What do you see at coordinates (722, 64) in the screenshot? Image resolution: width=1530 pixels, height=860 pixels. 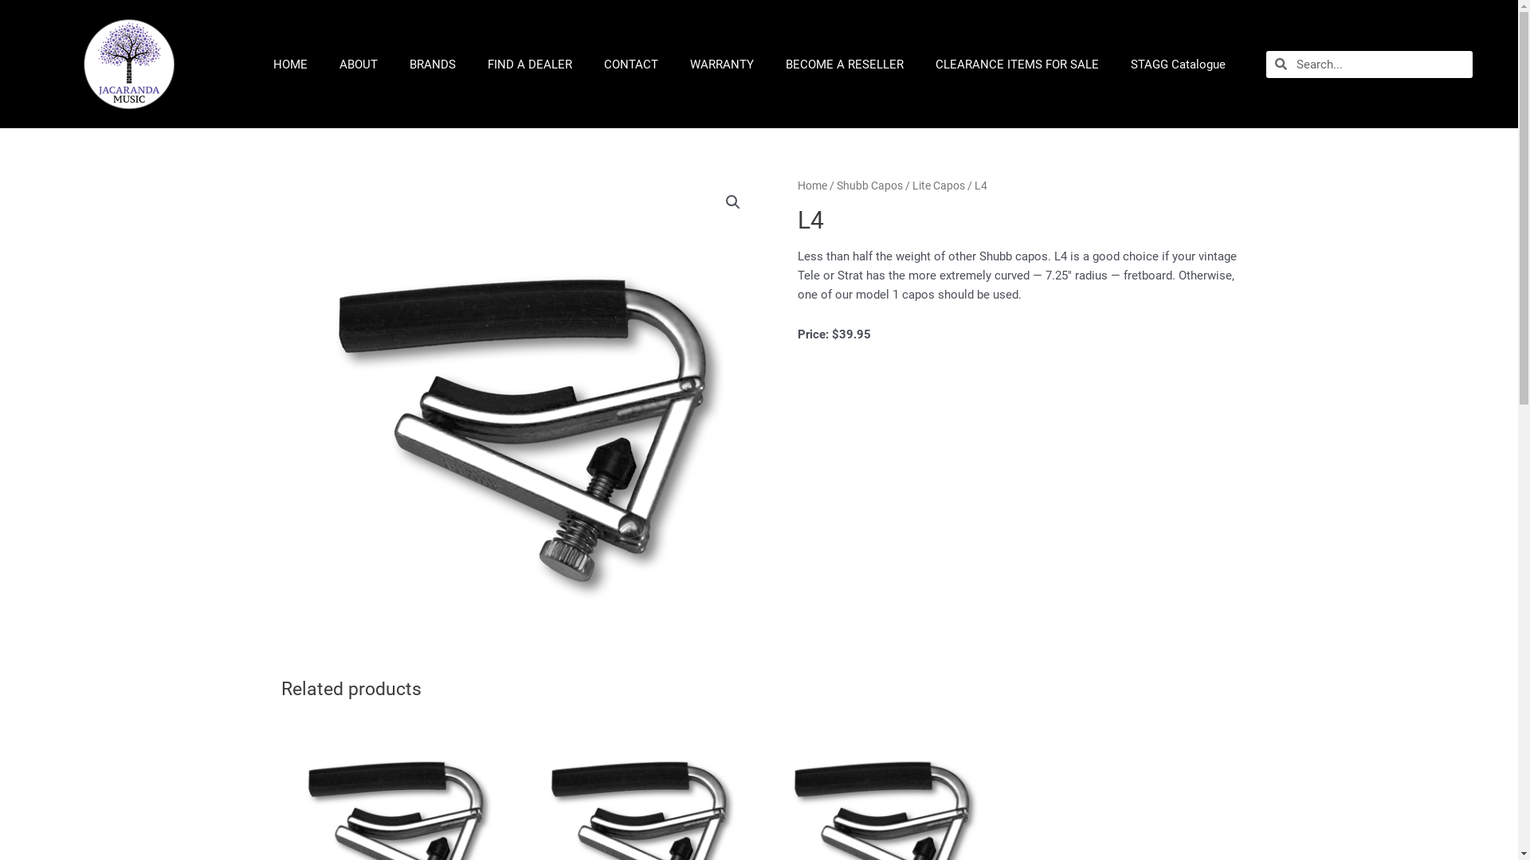 I see `WARRANTY` at bounding box center [722, 64].